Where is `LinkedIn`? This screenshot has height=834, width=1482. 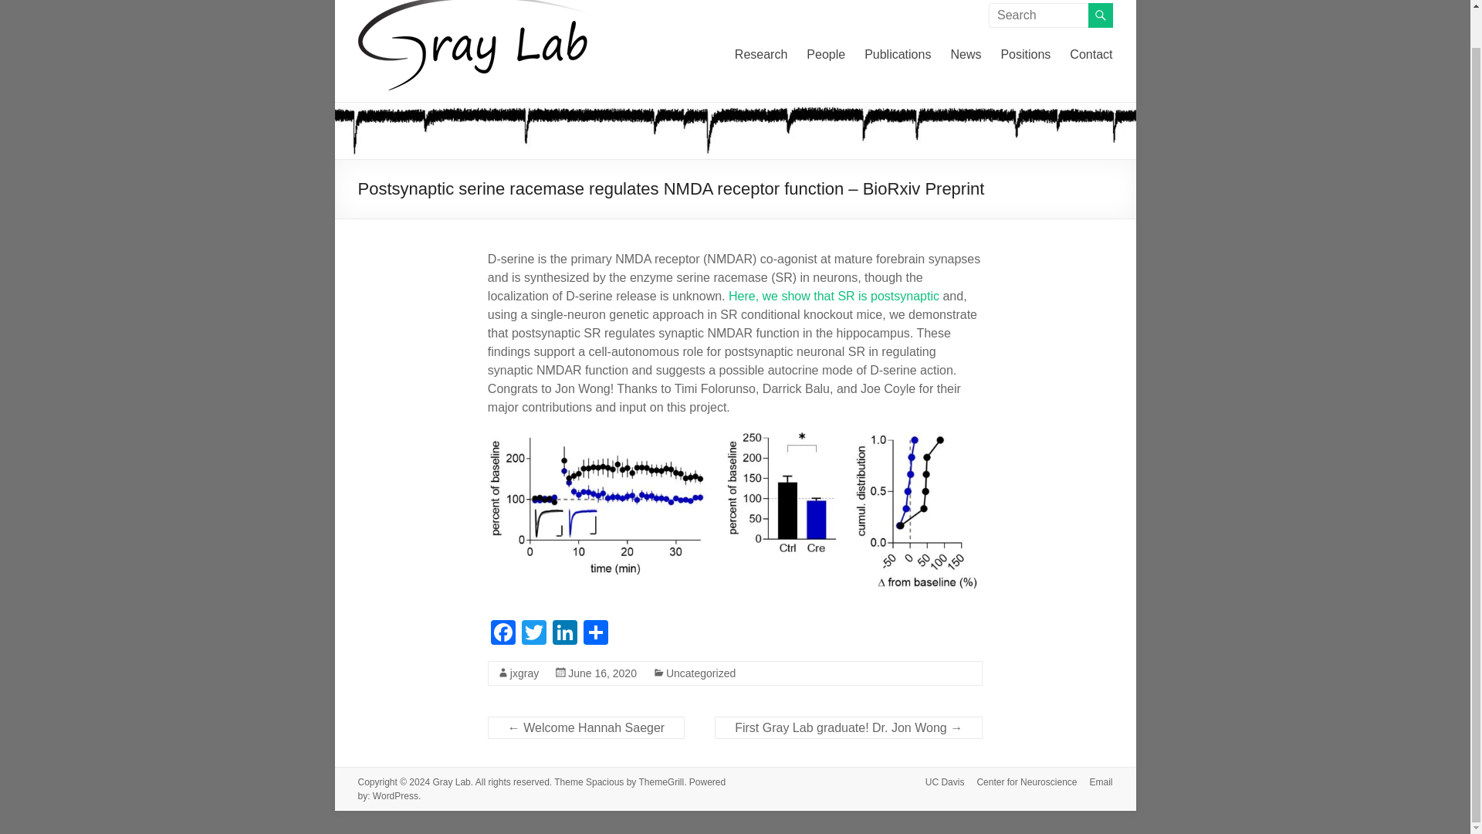 LinkedIn is located at coordinates (565, 635).